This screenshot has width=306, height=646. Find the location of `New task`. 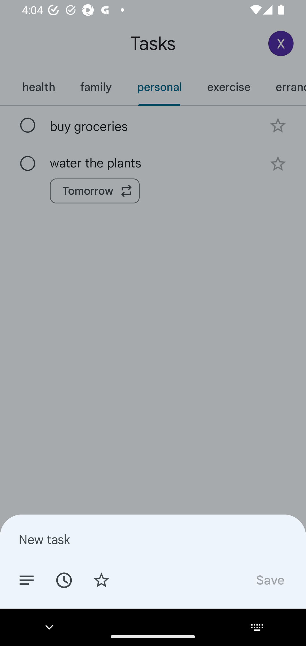

New task is located at coordinates (153, 539).